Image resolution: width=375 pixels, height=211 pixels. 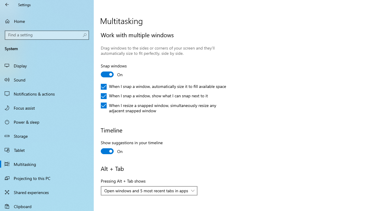 I want to click on Multitasking, so click(x=47, y=164).